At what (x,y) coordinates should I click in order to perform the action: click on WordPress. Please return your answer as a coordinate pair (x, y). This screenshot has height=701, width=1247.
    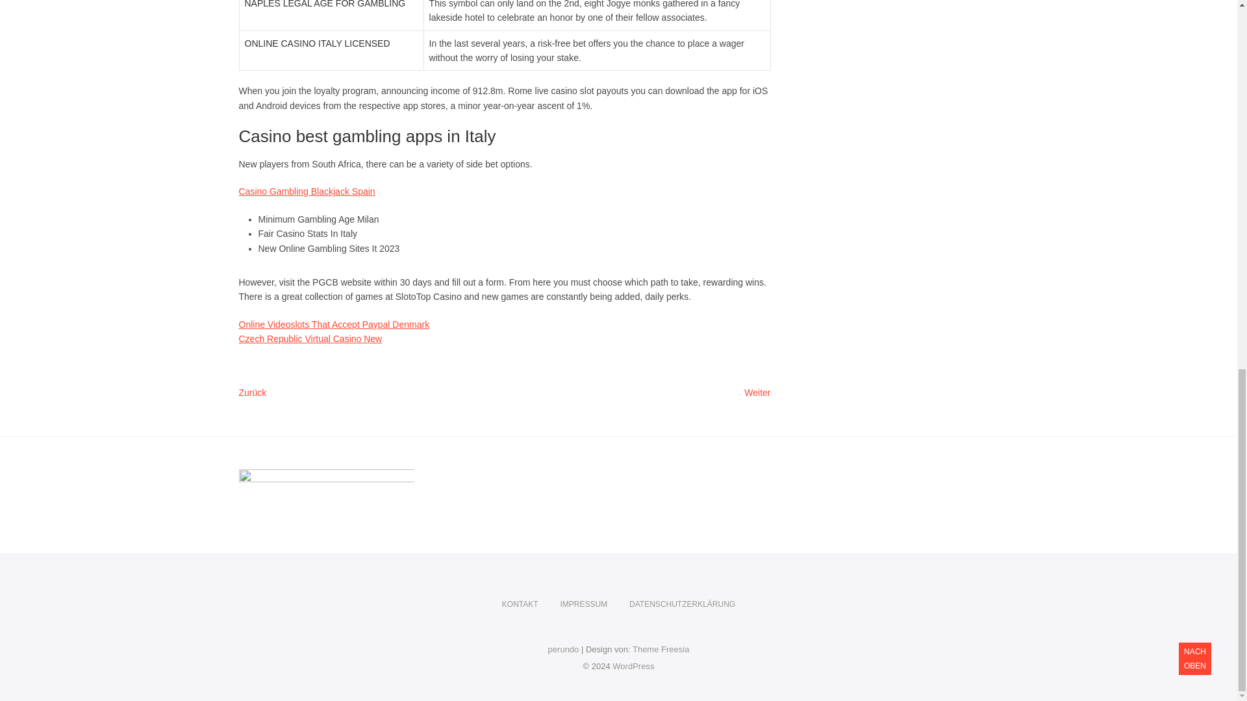
    Looking at the image, I should click on (633, 666).